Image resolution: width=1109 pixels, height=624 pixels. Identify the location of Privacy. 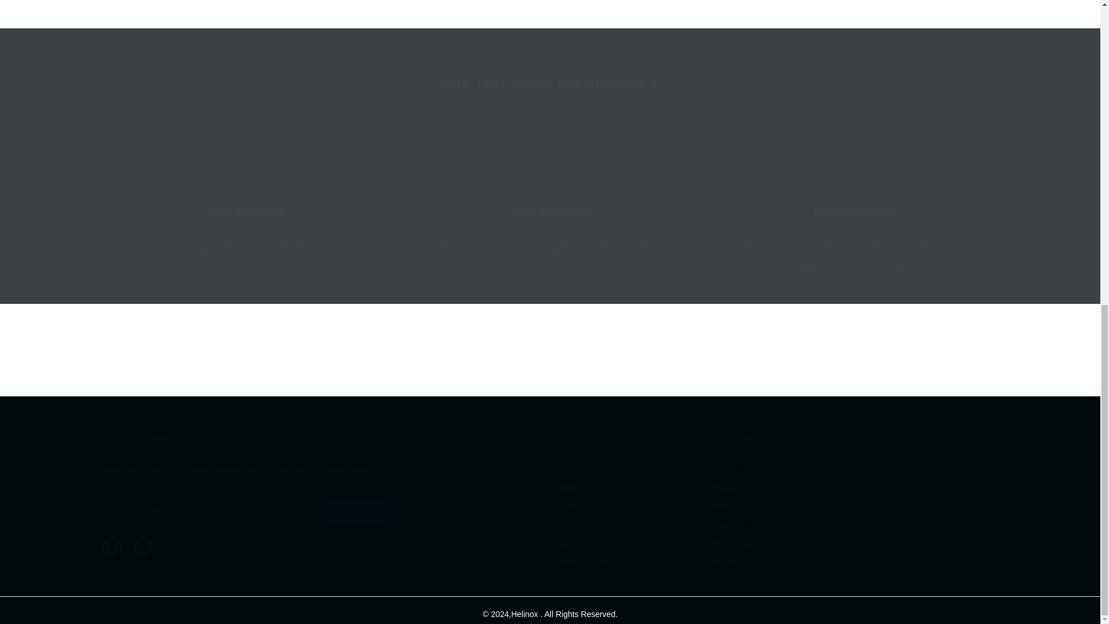
(724, 488).